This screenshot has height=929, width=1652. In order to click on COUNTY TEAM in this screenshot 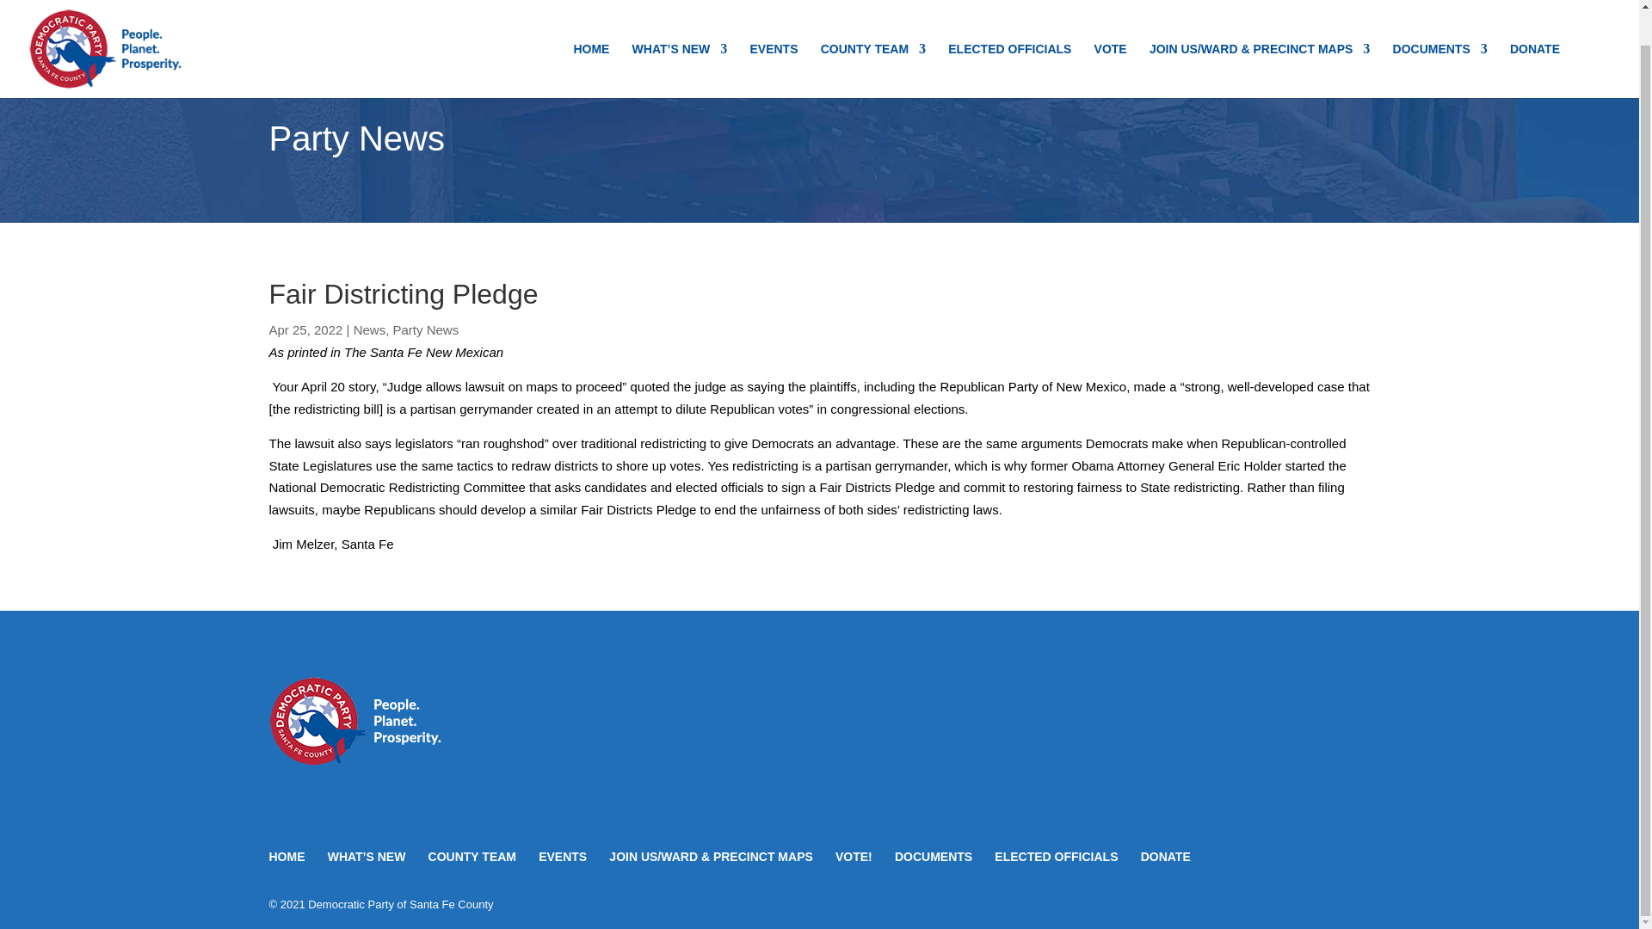, I will do `click(872, 34)`.